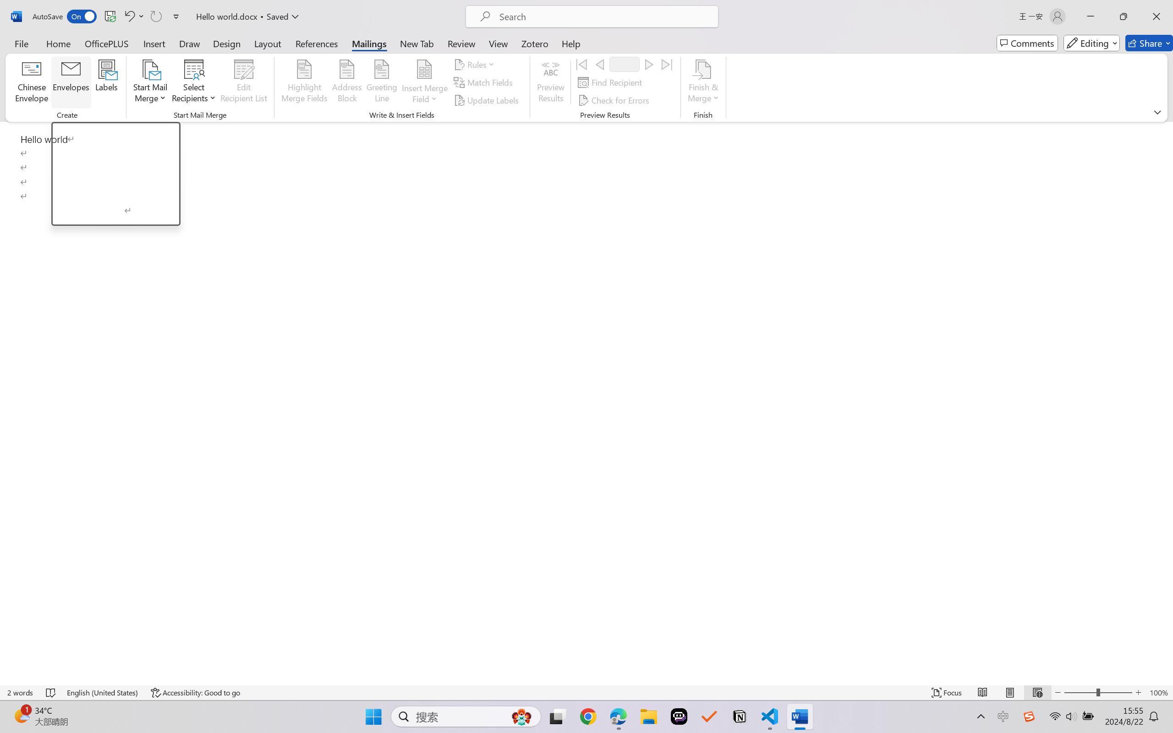 Image resolution: width=1173 pixels, height=733 pixels. I want to click on Language English (United States), so click(103, 693).